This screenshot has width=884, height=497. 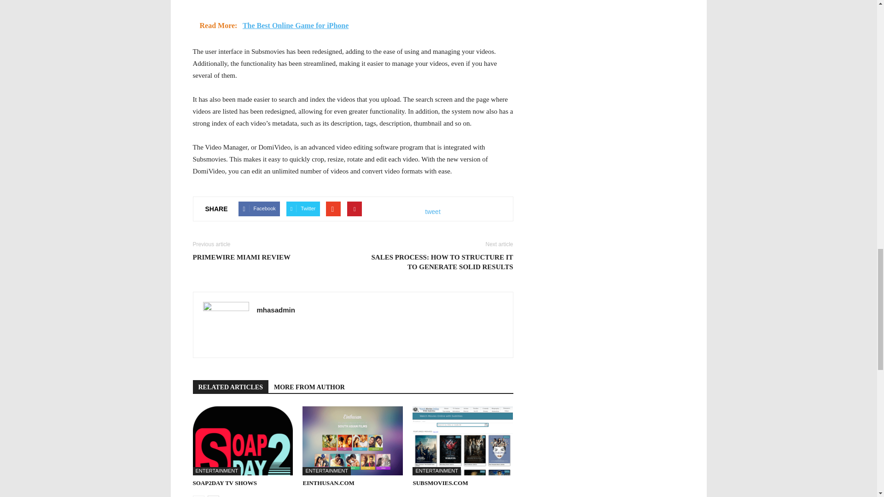 I want to click on Einthusan.com, so click(x=353, y=441).